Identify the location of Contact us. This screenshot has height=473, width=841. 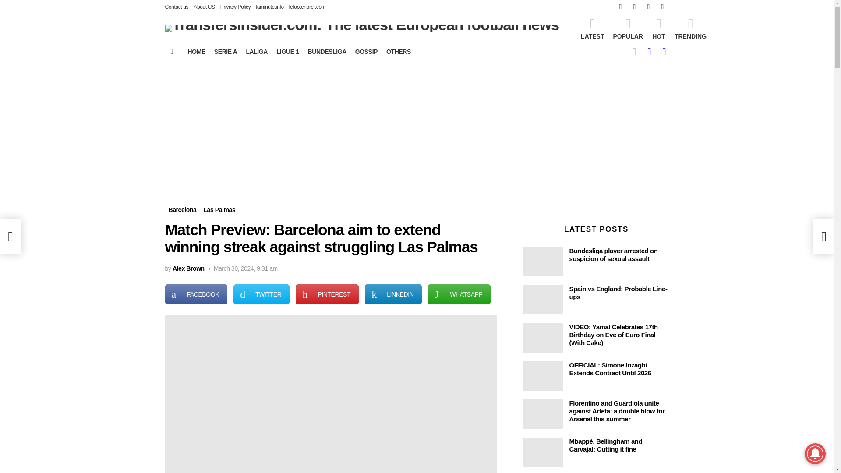
(177, 7).